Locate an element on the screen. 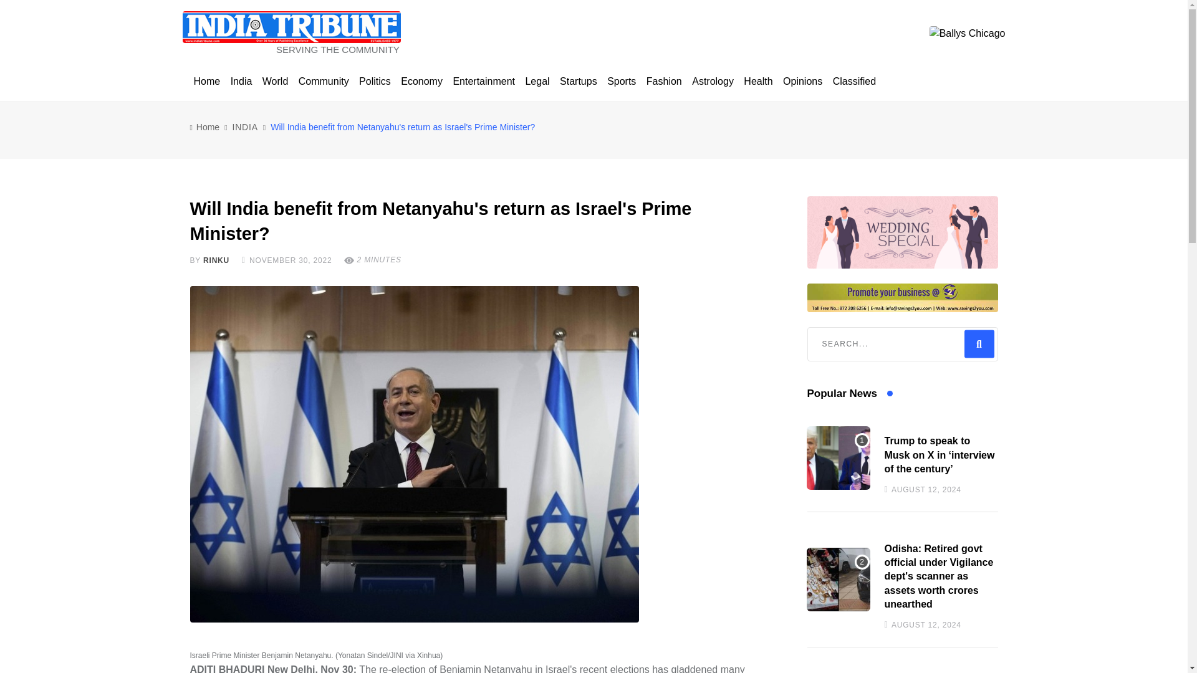 The height and width of the screenshot is (673, 1197). Astrology is located at coordinates (713, 81).